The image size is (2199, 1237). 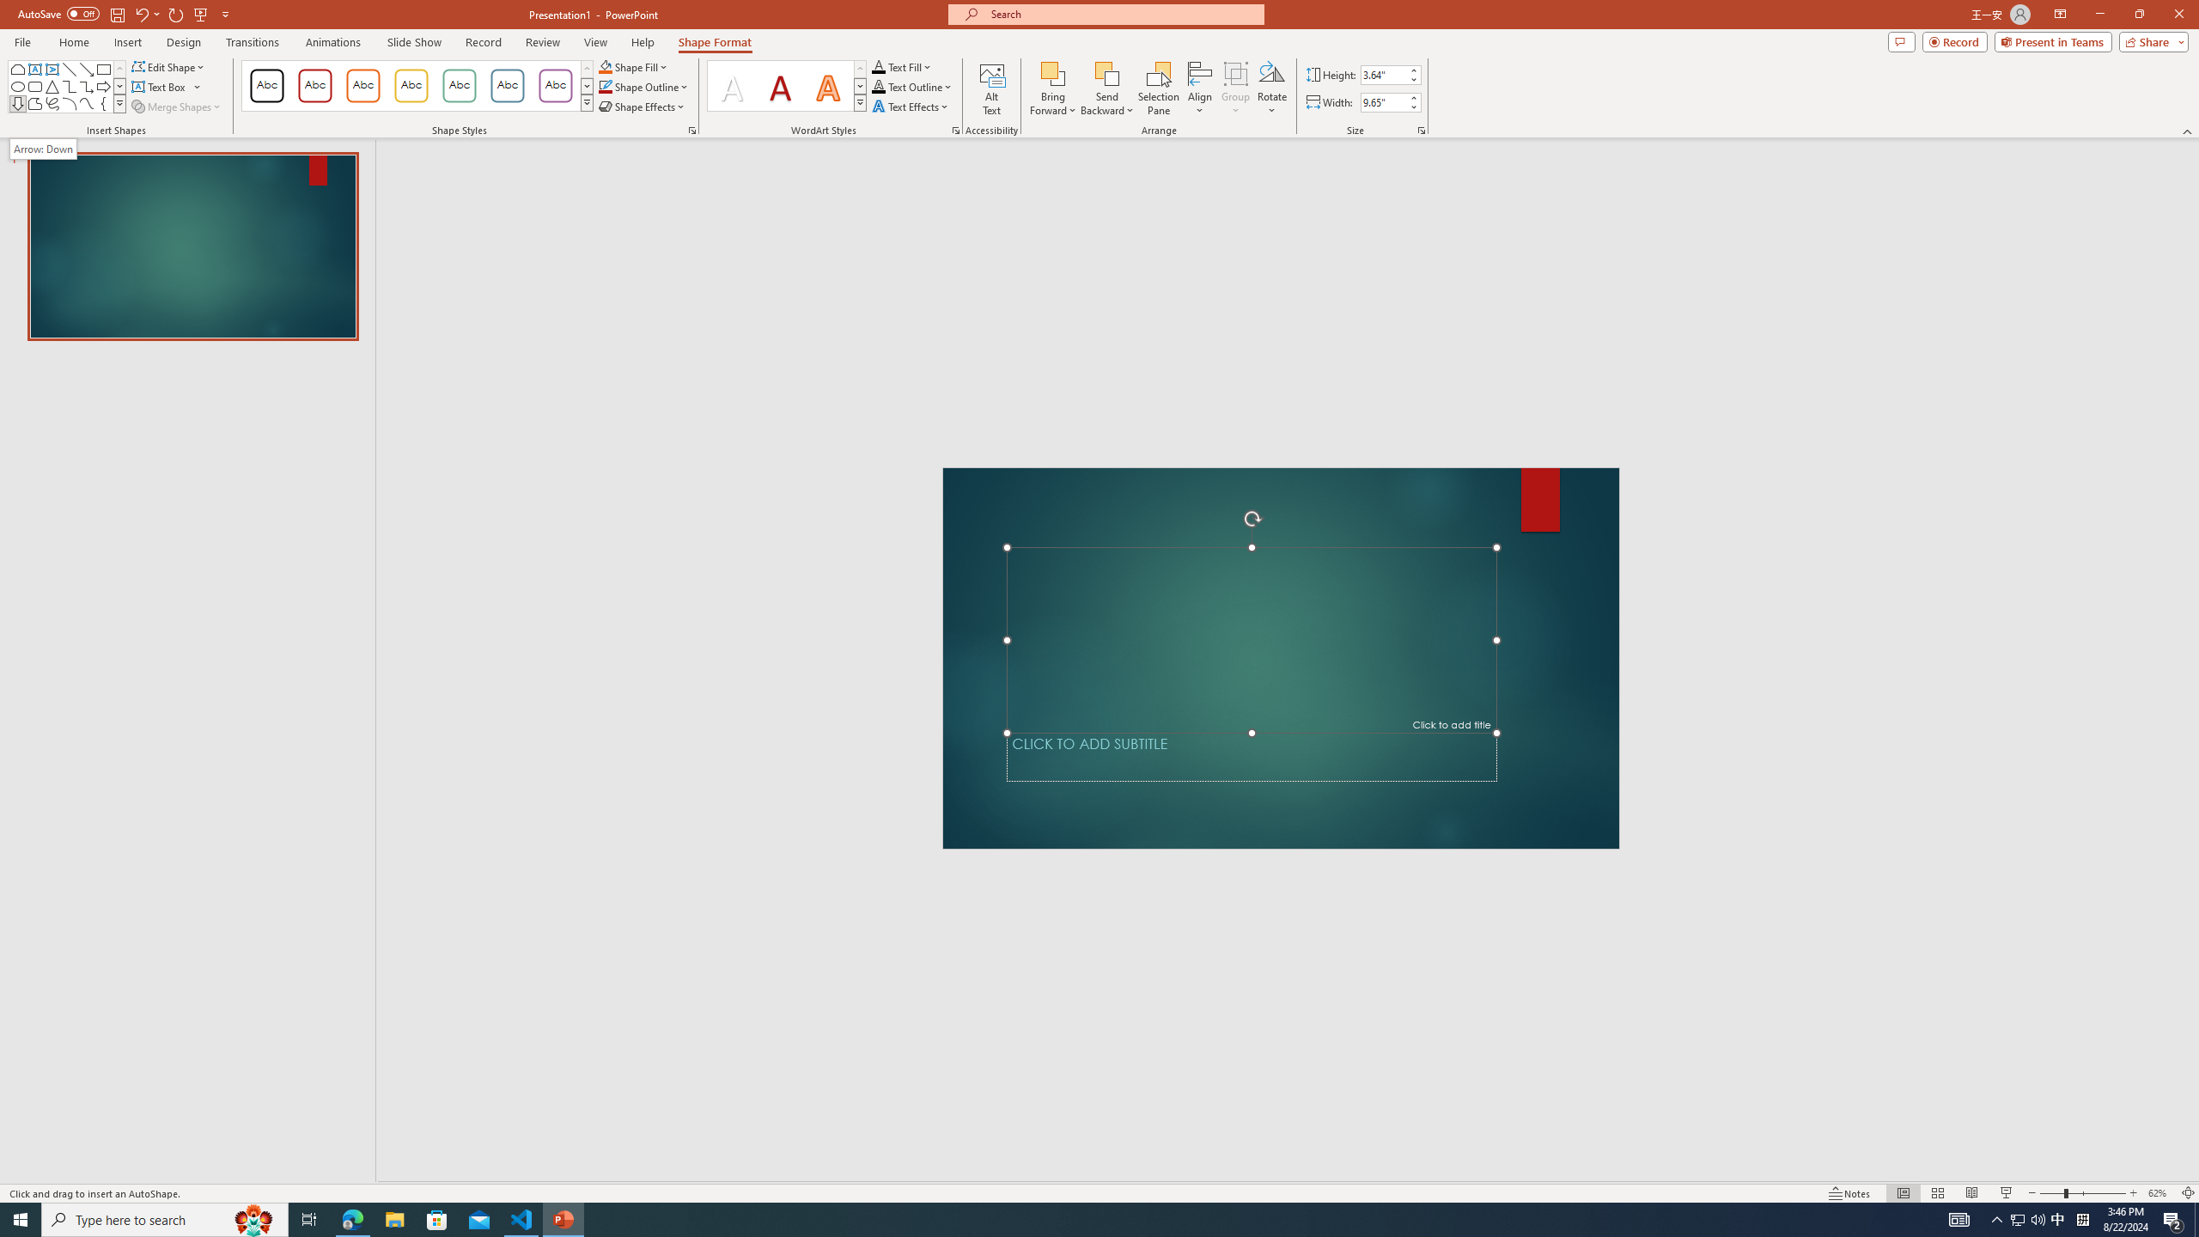 What do you see at coordinates (52, 86) in the screenshot?
I see `Isosceles Triangle` at bounding box center [52, 86].